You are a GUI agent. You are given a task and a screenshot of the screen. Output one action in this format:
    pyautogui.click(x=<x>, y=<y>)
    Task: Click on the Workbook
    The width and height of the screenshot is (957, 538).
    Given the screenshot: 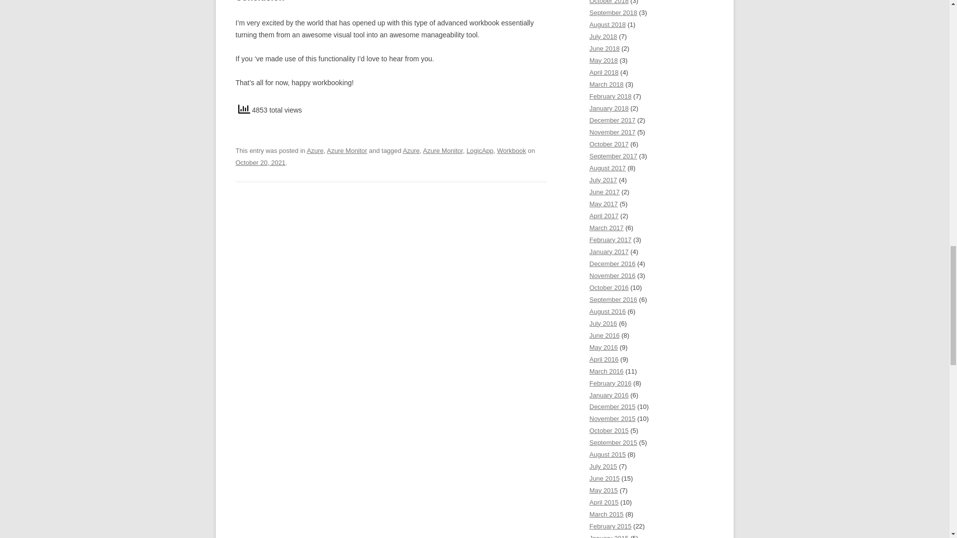 What is the action you would take?
    pyautogui.click(x=511, y=150)
    